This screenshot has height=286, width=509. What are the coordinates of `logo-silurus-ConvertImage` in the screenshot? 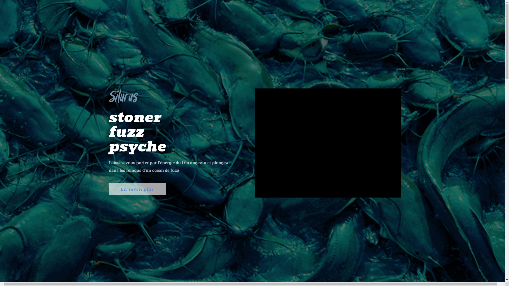 It's located at (124, 95).